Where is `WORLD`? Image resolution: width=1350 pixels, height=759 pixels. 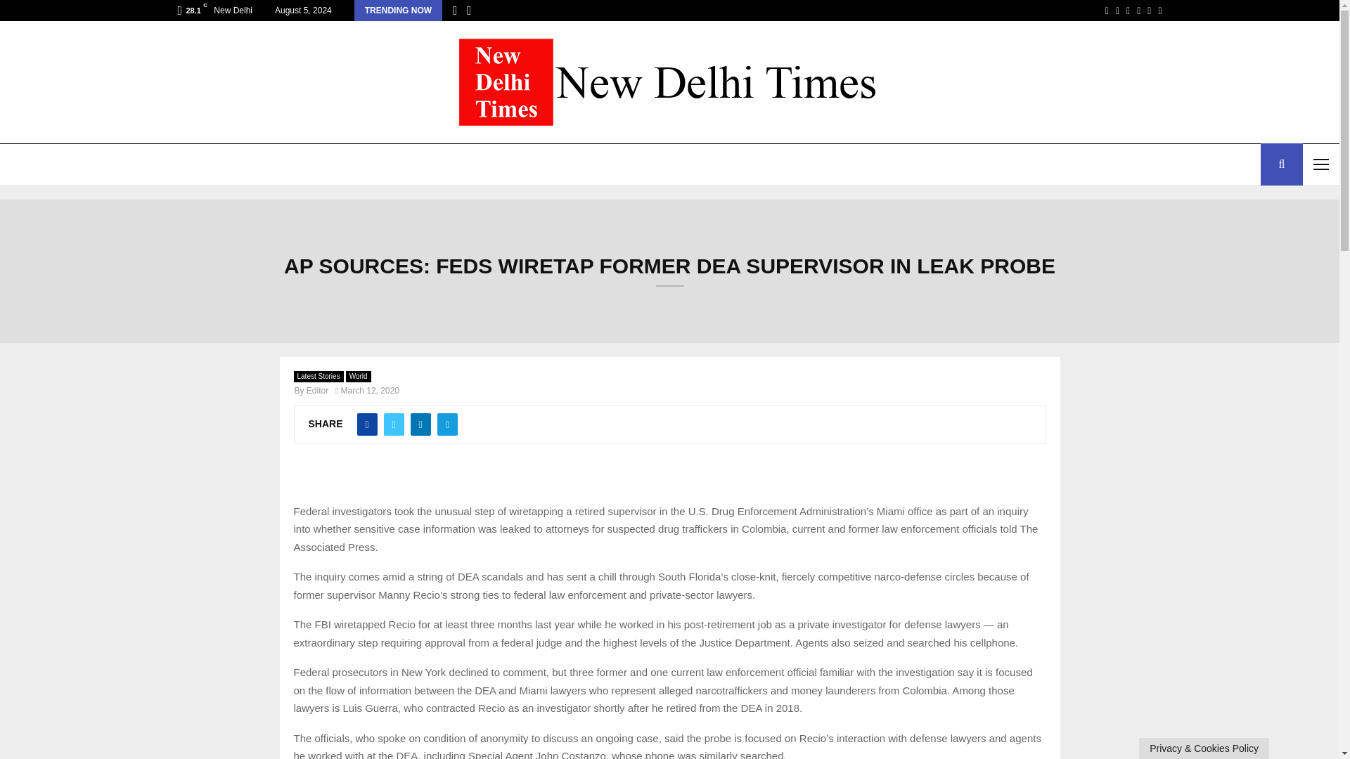
WORLD is located at coordinates (138, 164).